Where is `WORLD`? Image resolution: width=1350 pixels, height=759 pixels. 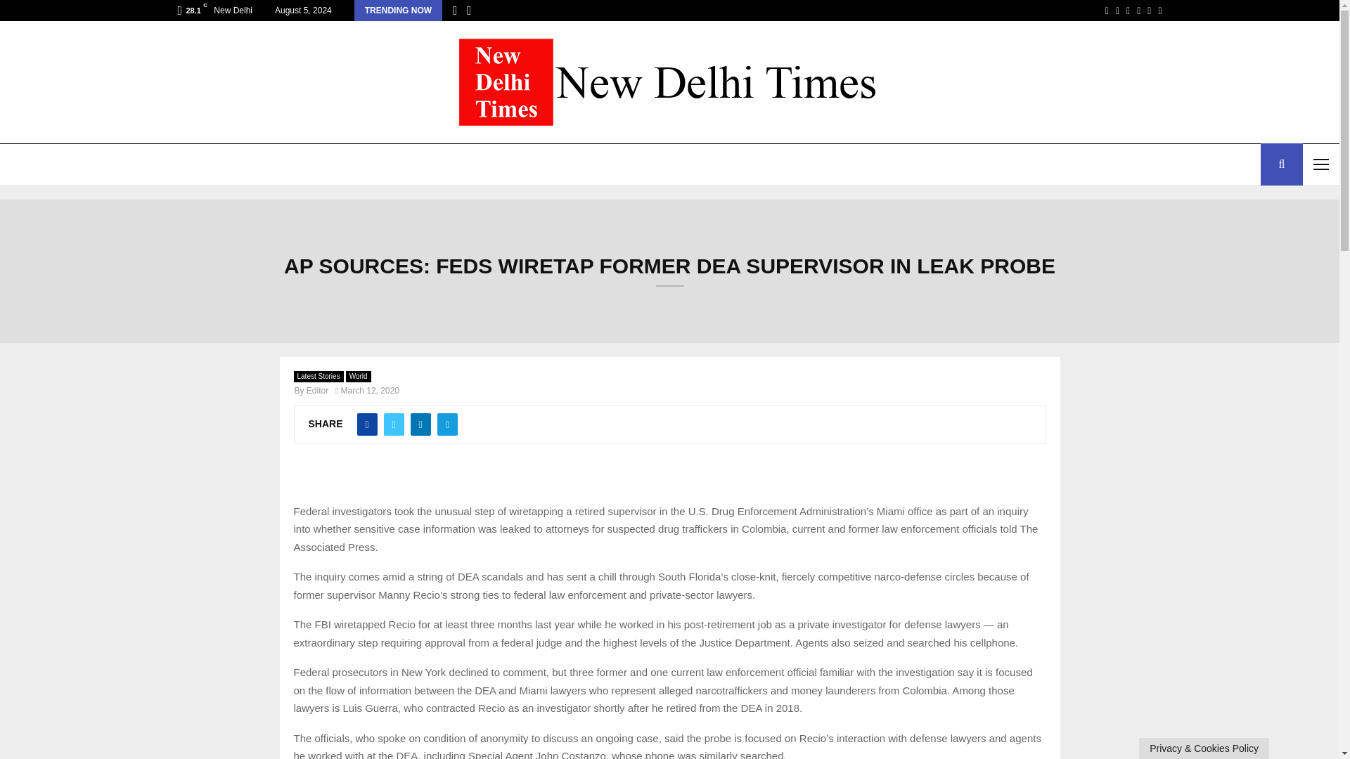
WORLD is located at coordinates (138, 164).